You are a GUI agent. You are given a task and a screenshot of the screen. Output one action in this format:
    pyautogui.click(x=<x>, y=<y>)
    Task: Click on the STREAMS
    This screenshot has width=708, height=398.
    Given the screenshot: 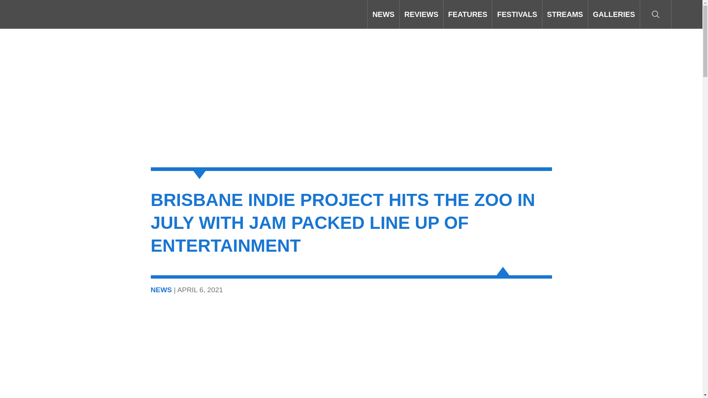 What is the action you would take?
    pyautogui.click(x=565, y=14)
    